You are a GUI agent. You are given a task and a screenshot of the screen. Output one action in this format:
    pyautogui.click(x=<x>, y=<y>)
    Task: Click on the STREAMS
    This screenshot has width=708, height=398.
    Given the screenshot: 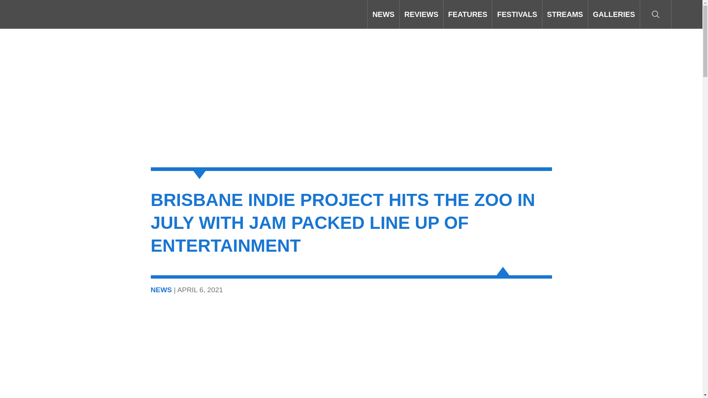 What is the action you would take?
    pyautogui.click(x=565, y=14)
    